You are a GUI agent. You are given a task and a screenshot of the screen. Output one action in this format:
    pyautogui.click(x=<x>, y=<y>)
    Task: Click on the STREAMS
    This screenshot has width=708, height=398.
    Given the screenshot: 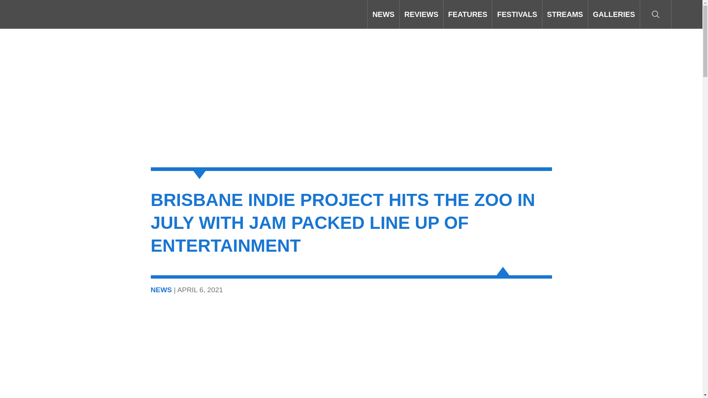 What is the action you would take?
    pyautogui.click(x=565, y=14)
    